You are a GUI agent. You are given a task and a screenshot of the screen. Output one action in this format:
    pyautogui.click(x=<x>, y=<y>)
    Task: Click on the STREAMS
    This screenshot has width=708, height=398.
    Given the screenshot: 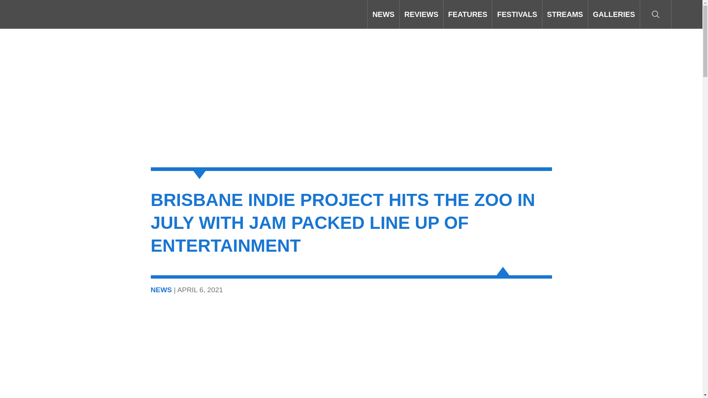 What is the action you would take?
    pyautogui.click(x=565, y=14)
    